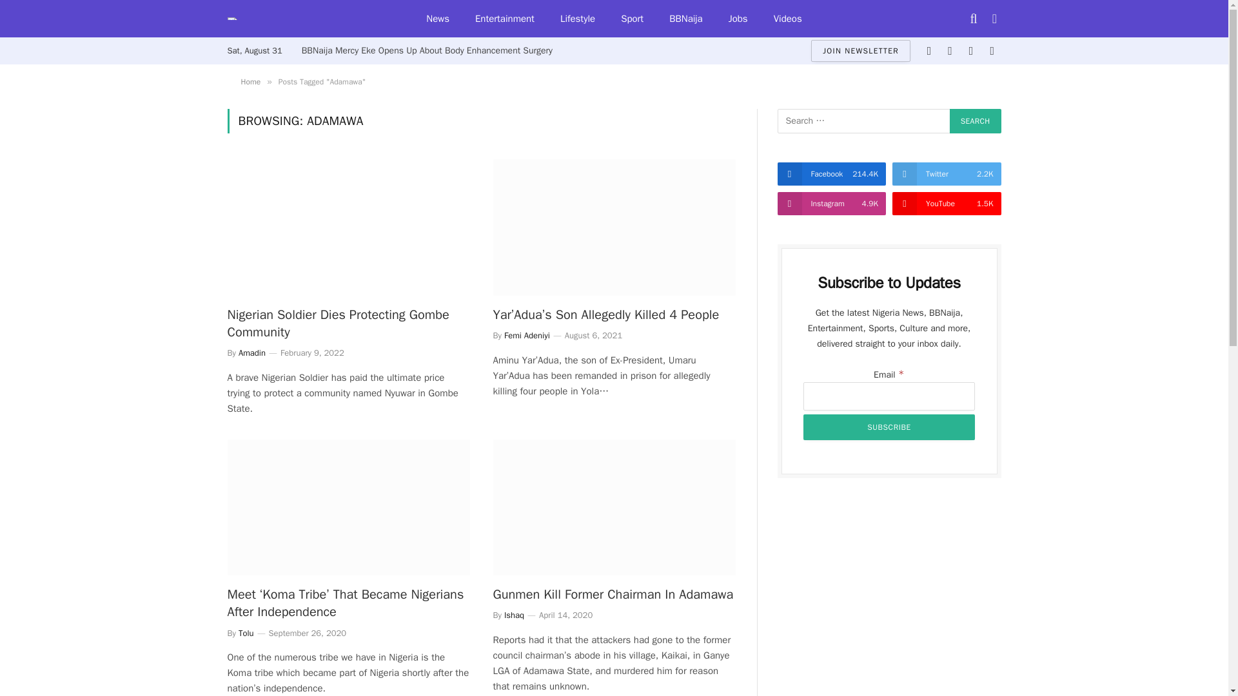  Describe the element at coordinates (577, 19) in the screenshot. I see `lifestyle` at that location.